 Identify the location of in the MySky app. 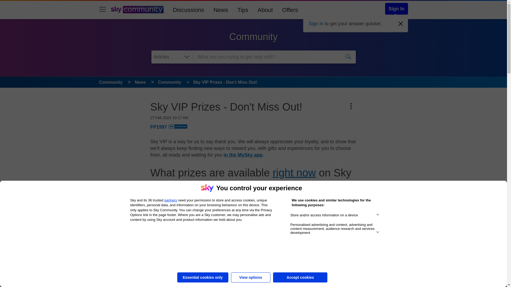
(243, 155).